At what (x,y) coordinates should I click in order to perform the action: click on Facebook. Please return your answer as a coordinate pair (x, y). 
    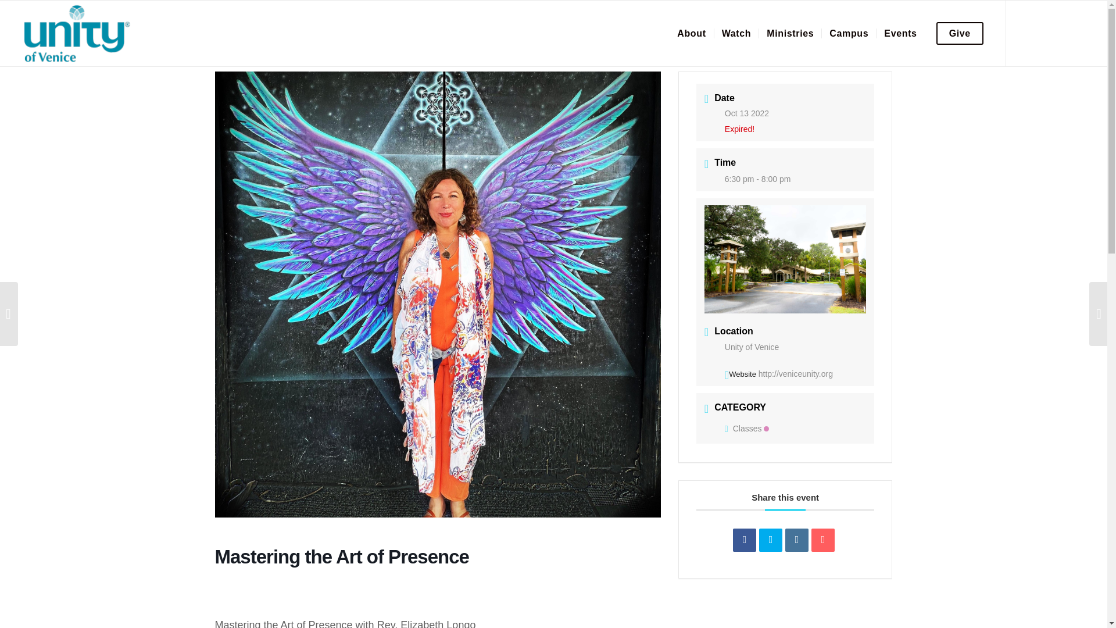
    Looking at the image, I should click on (1030, 33).